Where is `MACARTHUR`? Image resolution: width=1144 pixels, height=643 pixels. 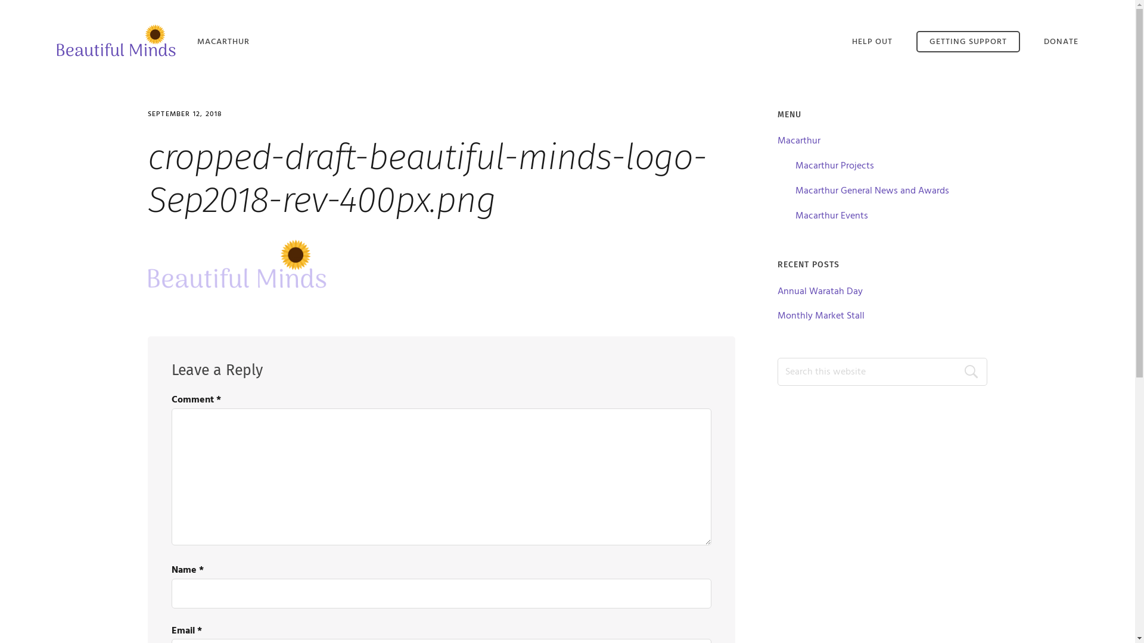
MACARTHUR is located at coordinates (223, 42).